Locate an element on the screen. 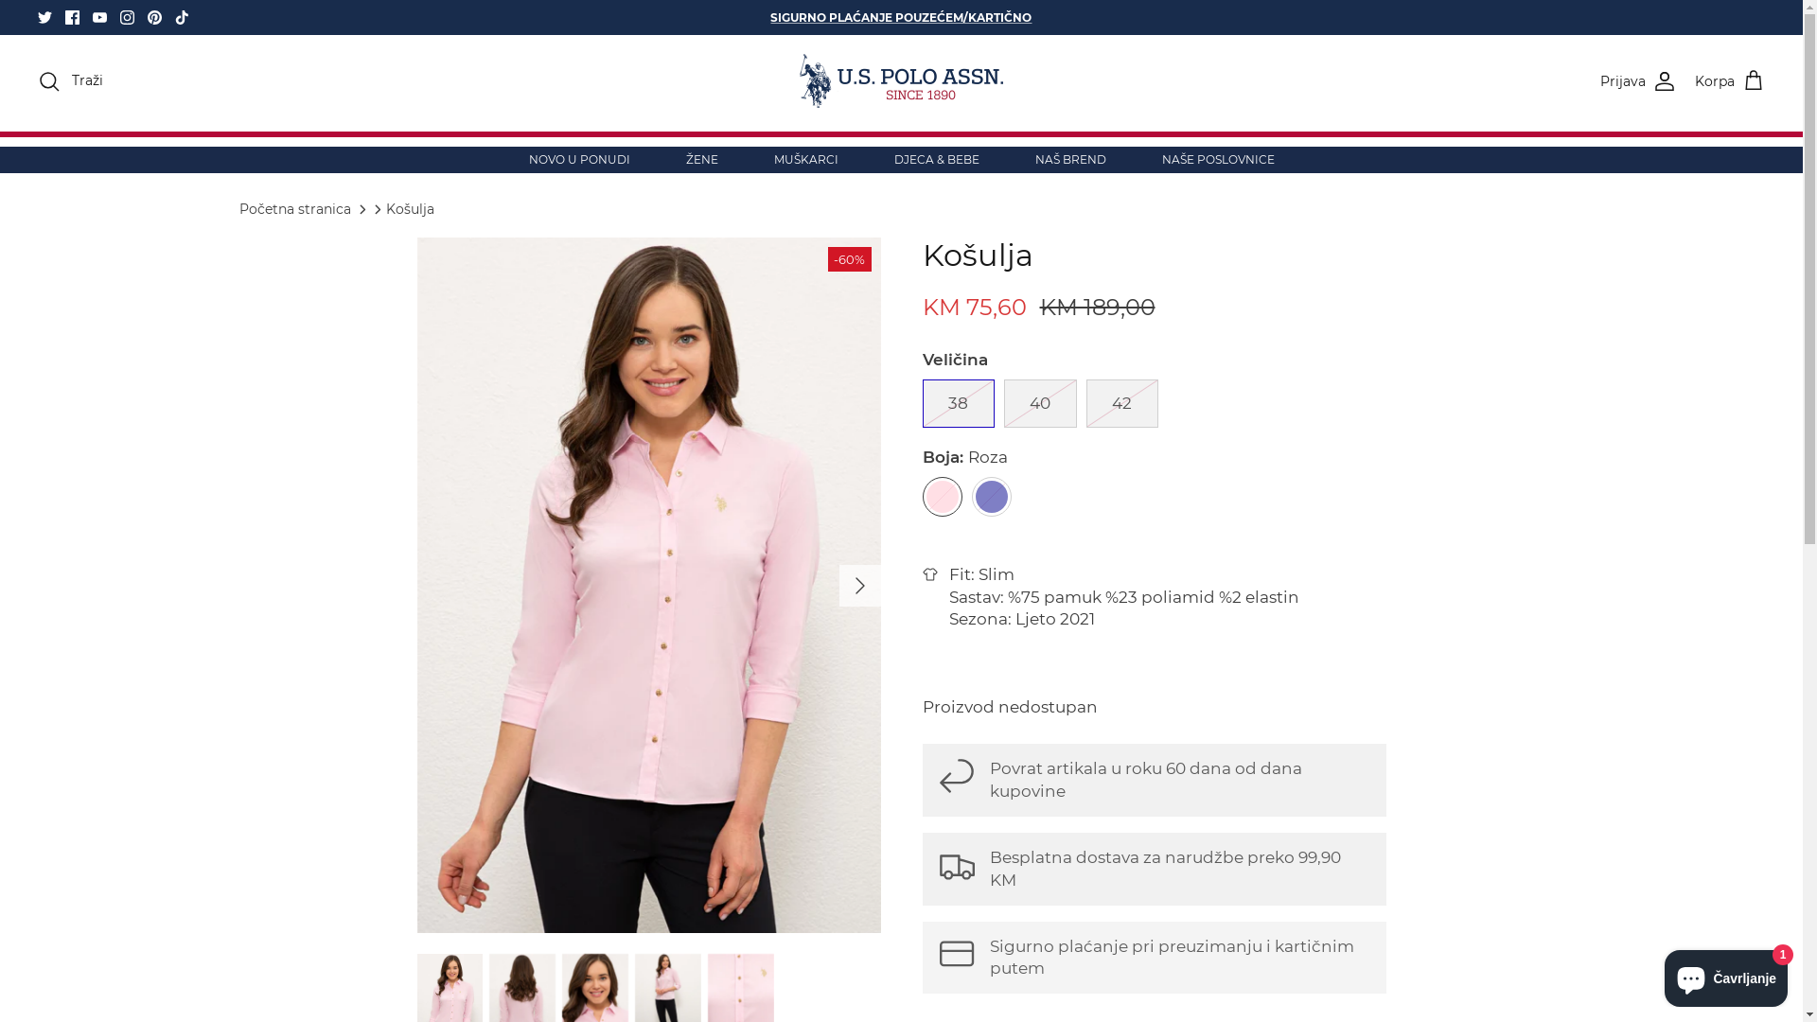 This screenshot has width=1817, height=1022. DJECA & BEBE is located at coordinates (936, 160).